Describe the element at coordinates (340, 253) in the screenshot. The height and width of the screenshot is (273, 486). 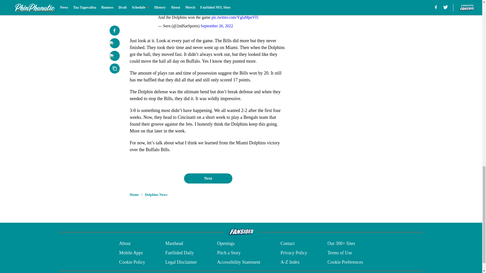
I see `Terms of Use` at that location.